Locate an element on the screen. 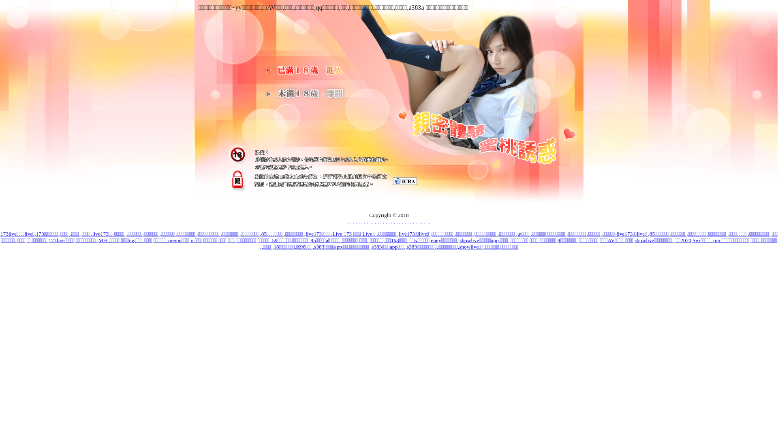 This screenshot has height=438, width=778. . is located at coordinates (375, 221).